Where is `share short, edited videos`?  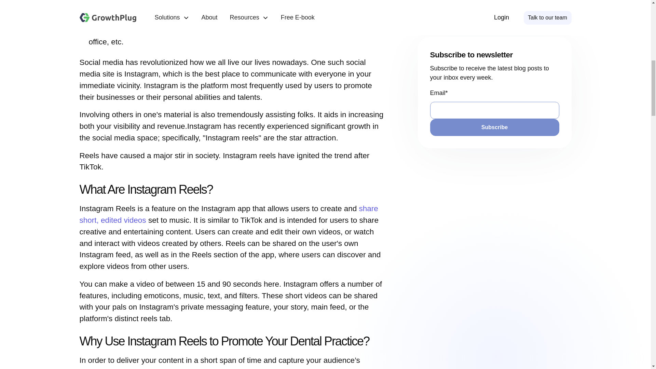
share short, edited videos is located at coordinates (228, 214).